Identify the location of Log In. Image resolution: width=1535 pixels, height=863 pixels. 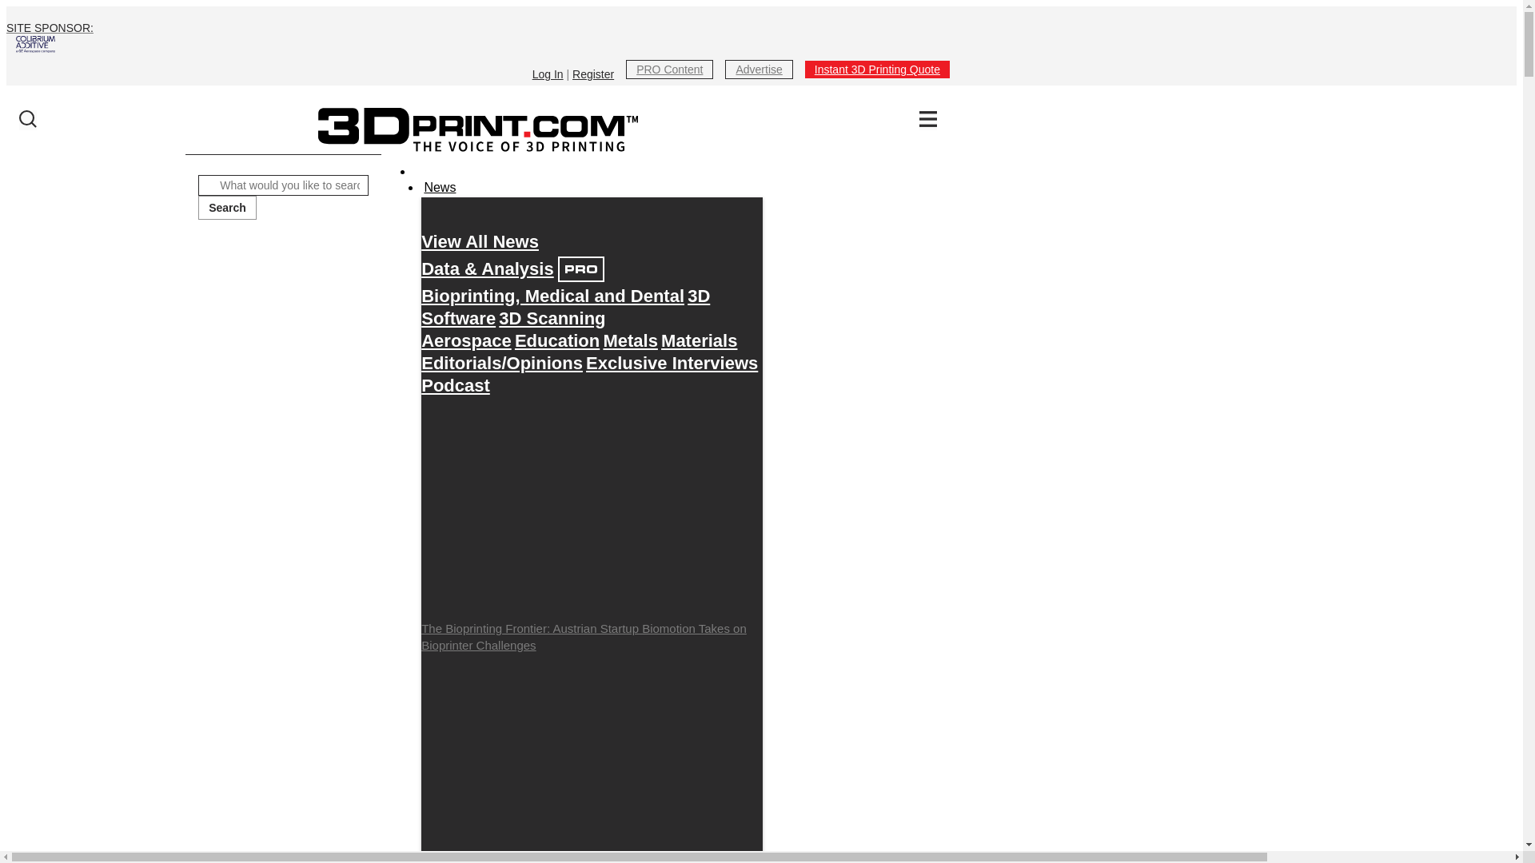
(548, 74).